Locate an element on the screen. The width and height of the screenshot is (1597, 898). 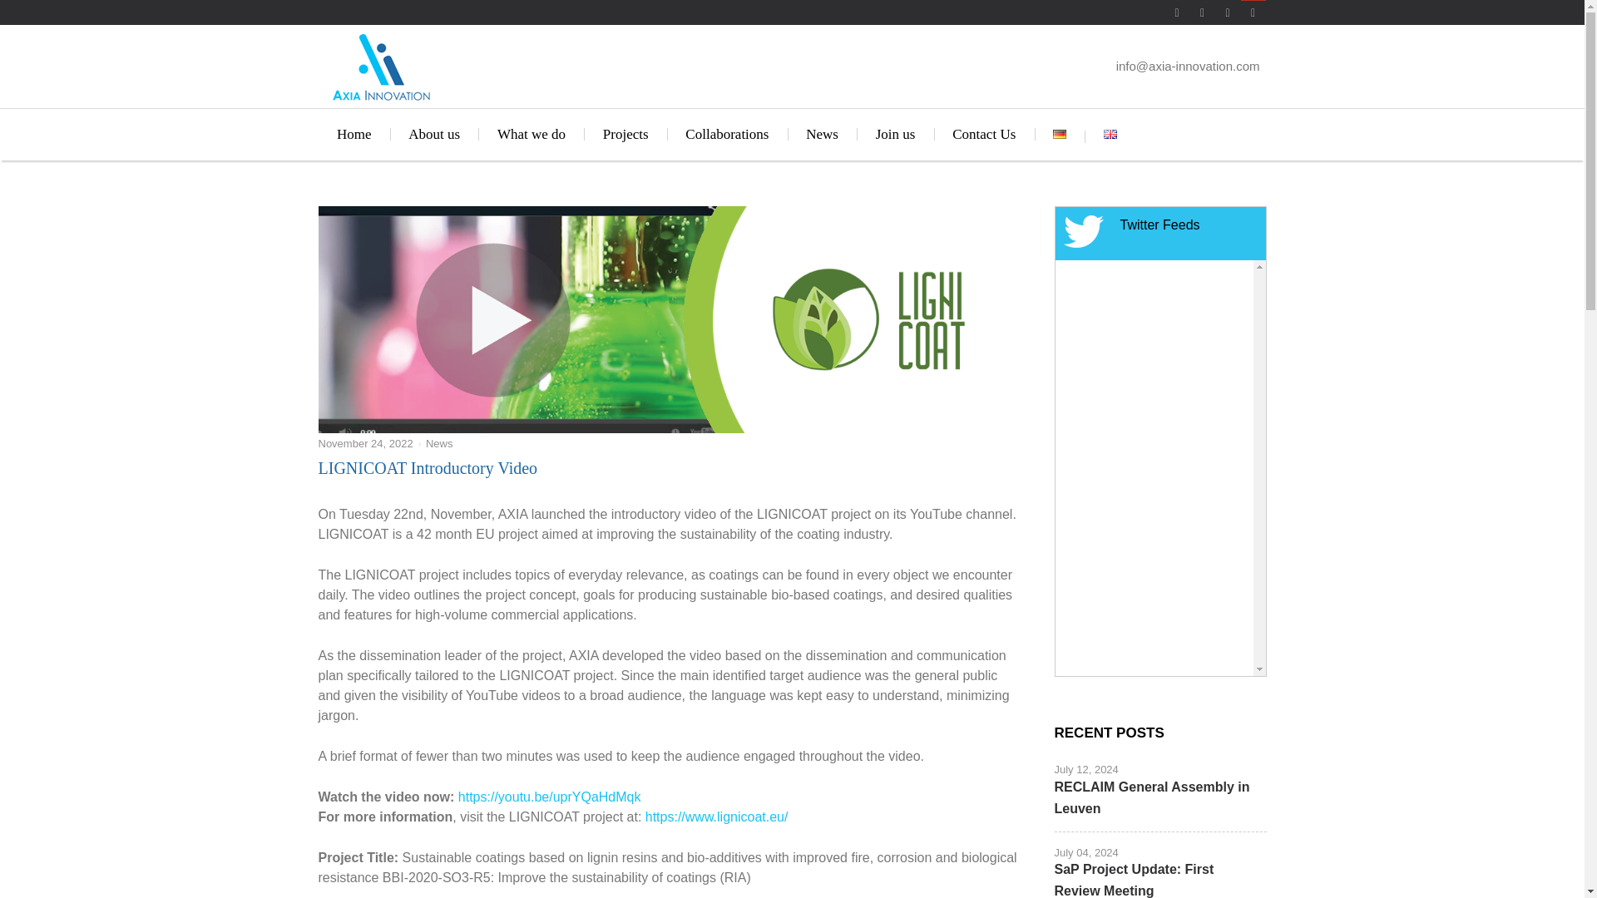
About us is located at coordinates (434, 135).